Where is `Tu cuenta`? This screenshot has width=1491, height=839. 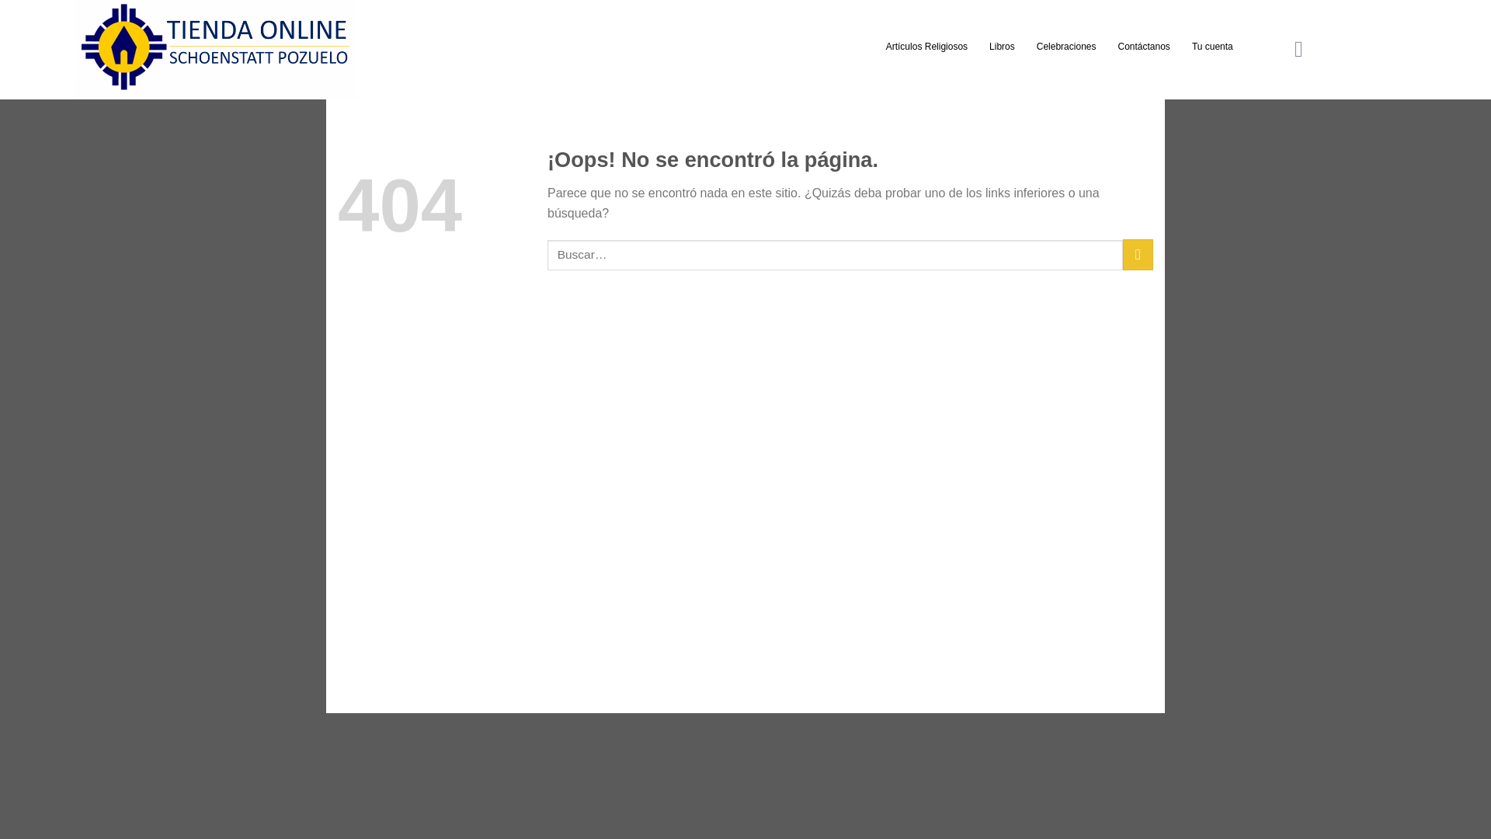 Tu cuenta is located at coordinates (1211, 47).